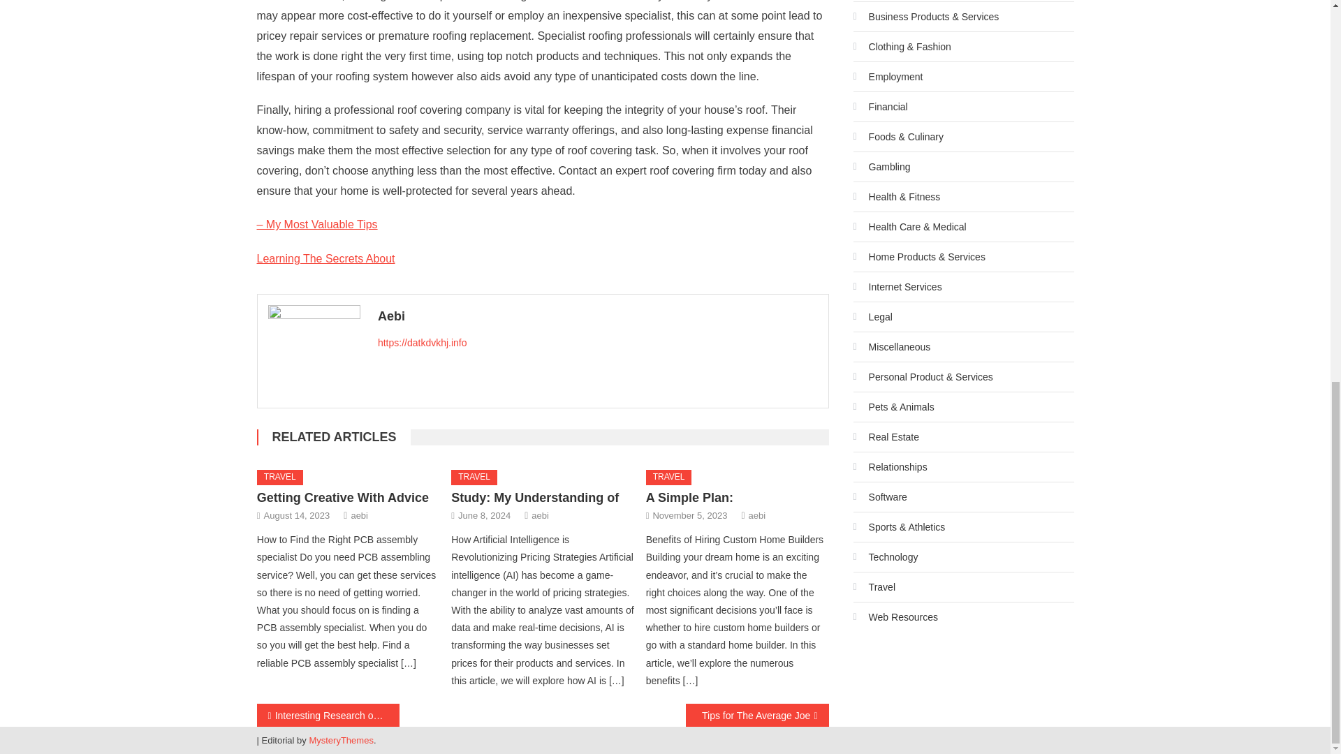  I want to click on aebi, so click(539, 515).